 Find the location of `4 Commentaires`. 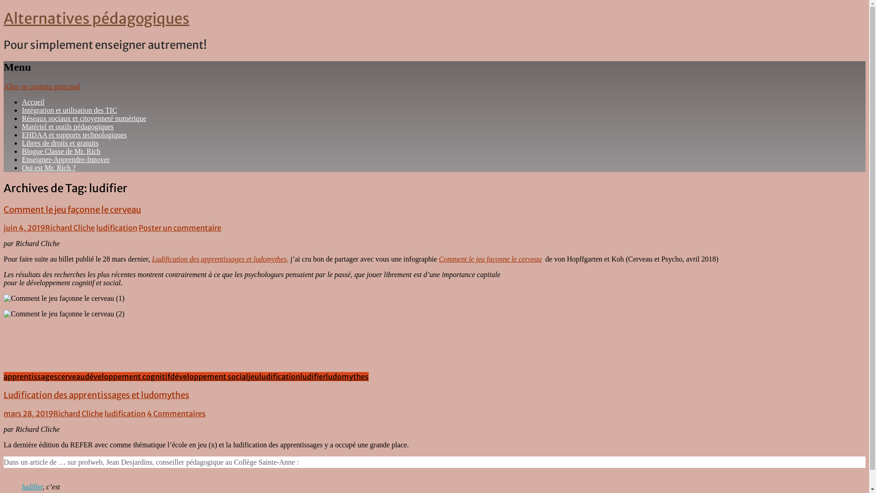

4 Commentaires is located at coordinates (176, 414).